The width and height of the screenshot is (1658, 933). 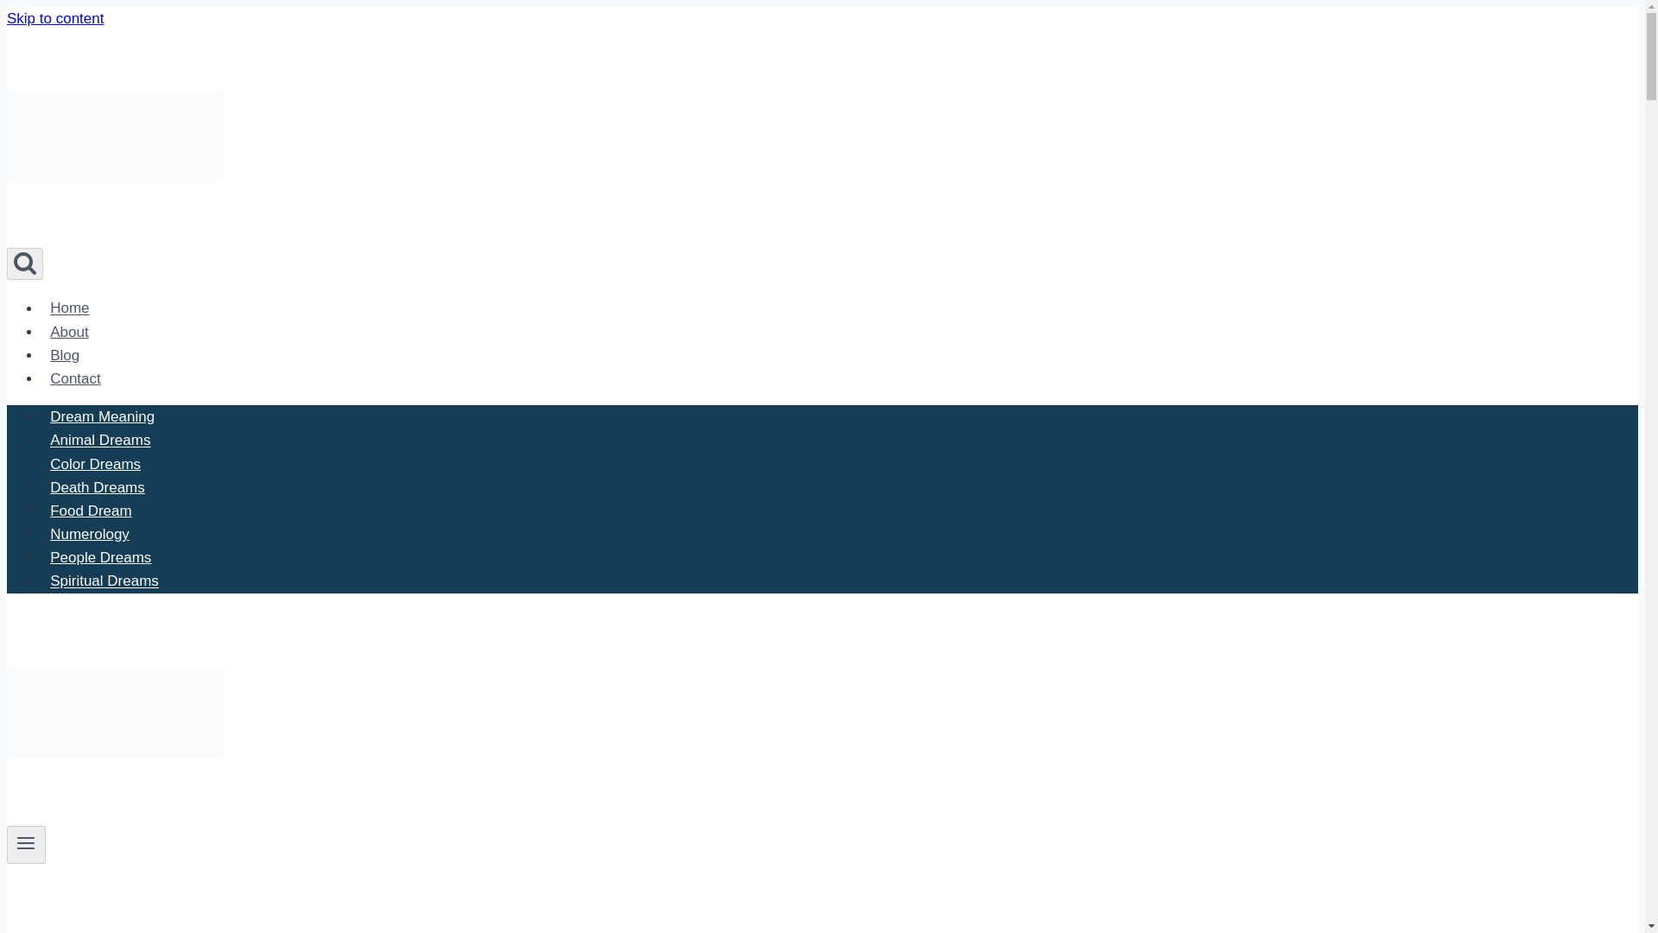 What do you see at coordinates (54, 18) in the screenshot?
I see `Skip to content` at bounding box center [54, 18].